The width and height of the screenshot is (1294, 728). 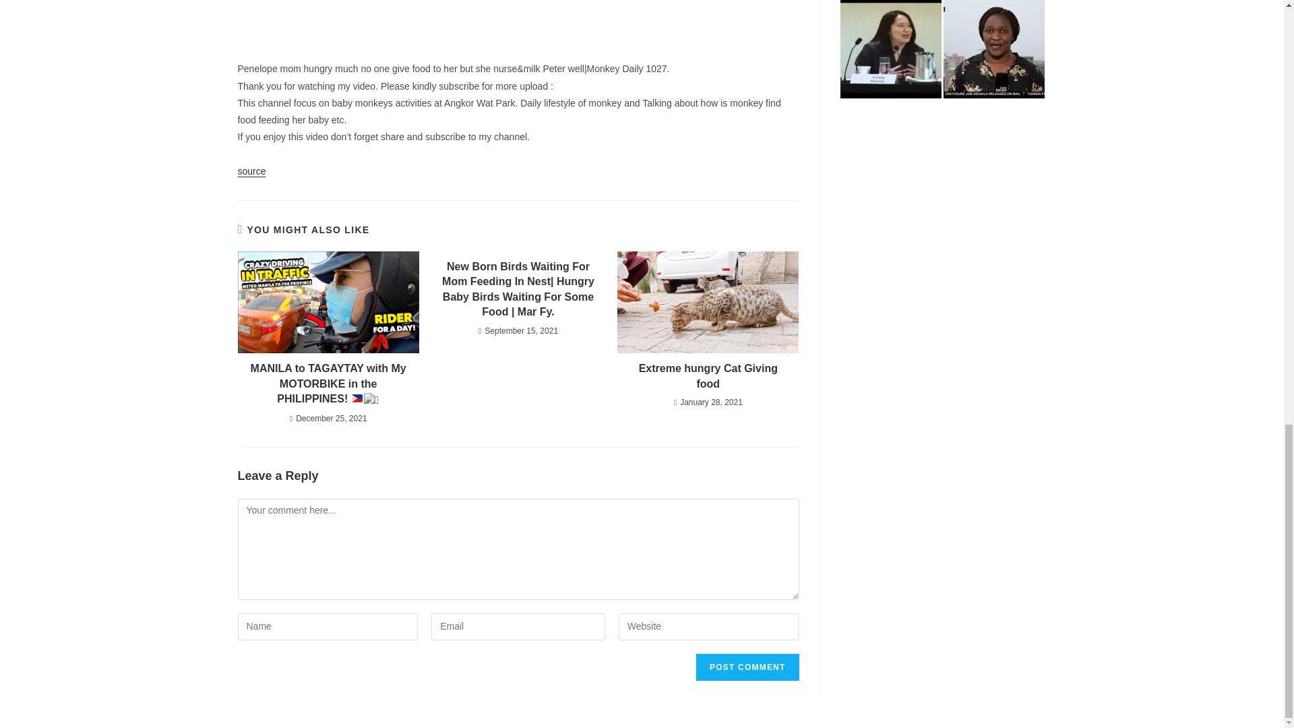 What do you see at coordinates (708, 376) in the screenshot?
I see `Extreme hungry Cat Giving food` at bounding box center [708, 376].